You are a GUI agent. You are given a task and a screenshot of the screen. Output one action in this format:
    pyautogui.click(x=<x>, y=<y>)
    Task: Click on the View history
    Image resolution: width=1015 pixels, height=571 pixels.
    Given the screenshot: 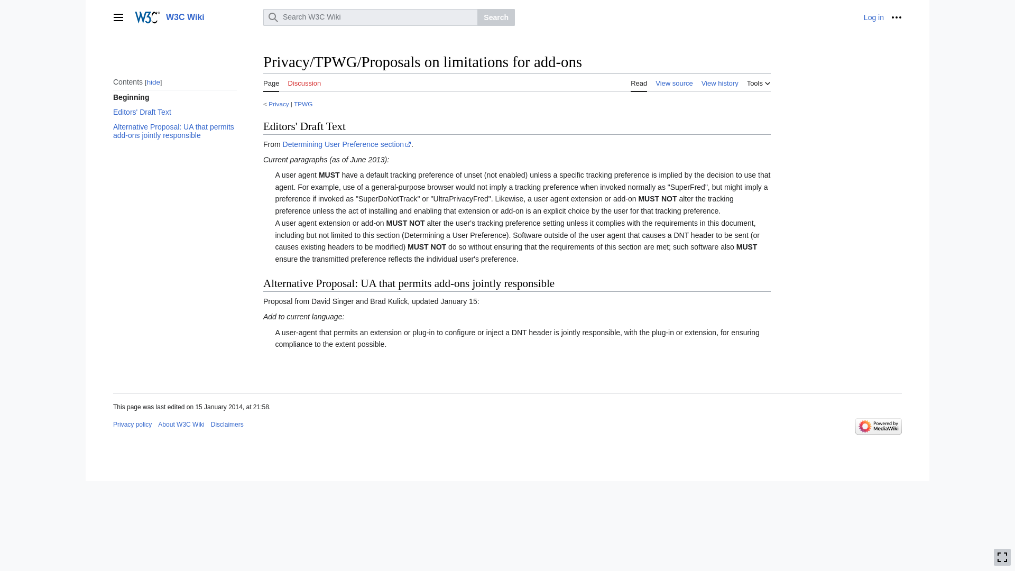 What is the action you would take?
    pyautogui.click(x=720, y=81)
    